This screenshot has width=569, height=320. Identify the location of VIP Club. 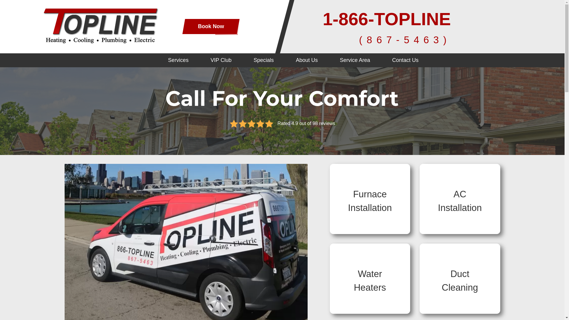
(221, 60).